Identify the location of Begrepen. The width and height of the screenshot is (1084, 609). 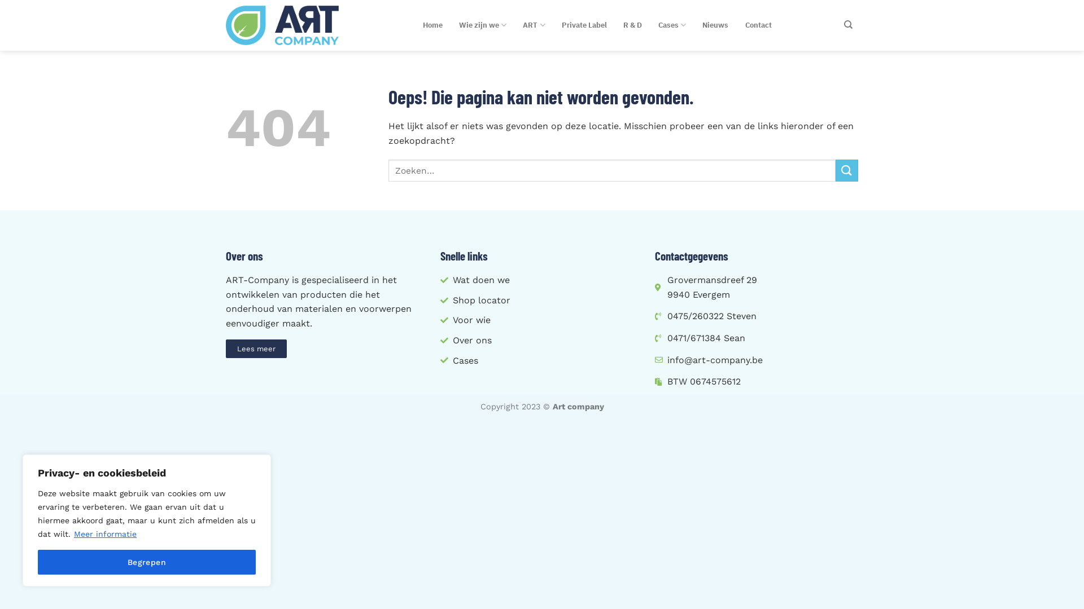
(147, 562).